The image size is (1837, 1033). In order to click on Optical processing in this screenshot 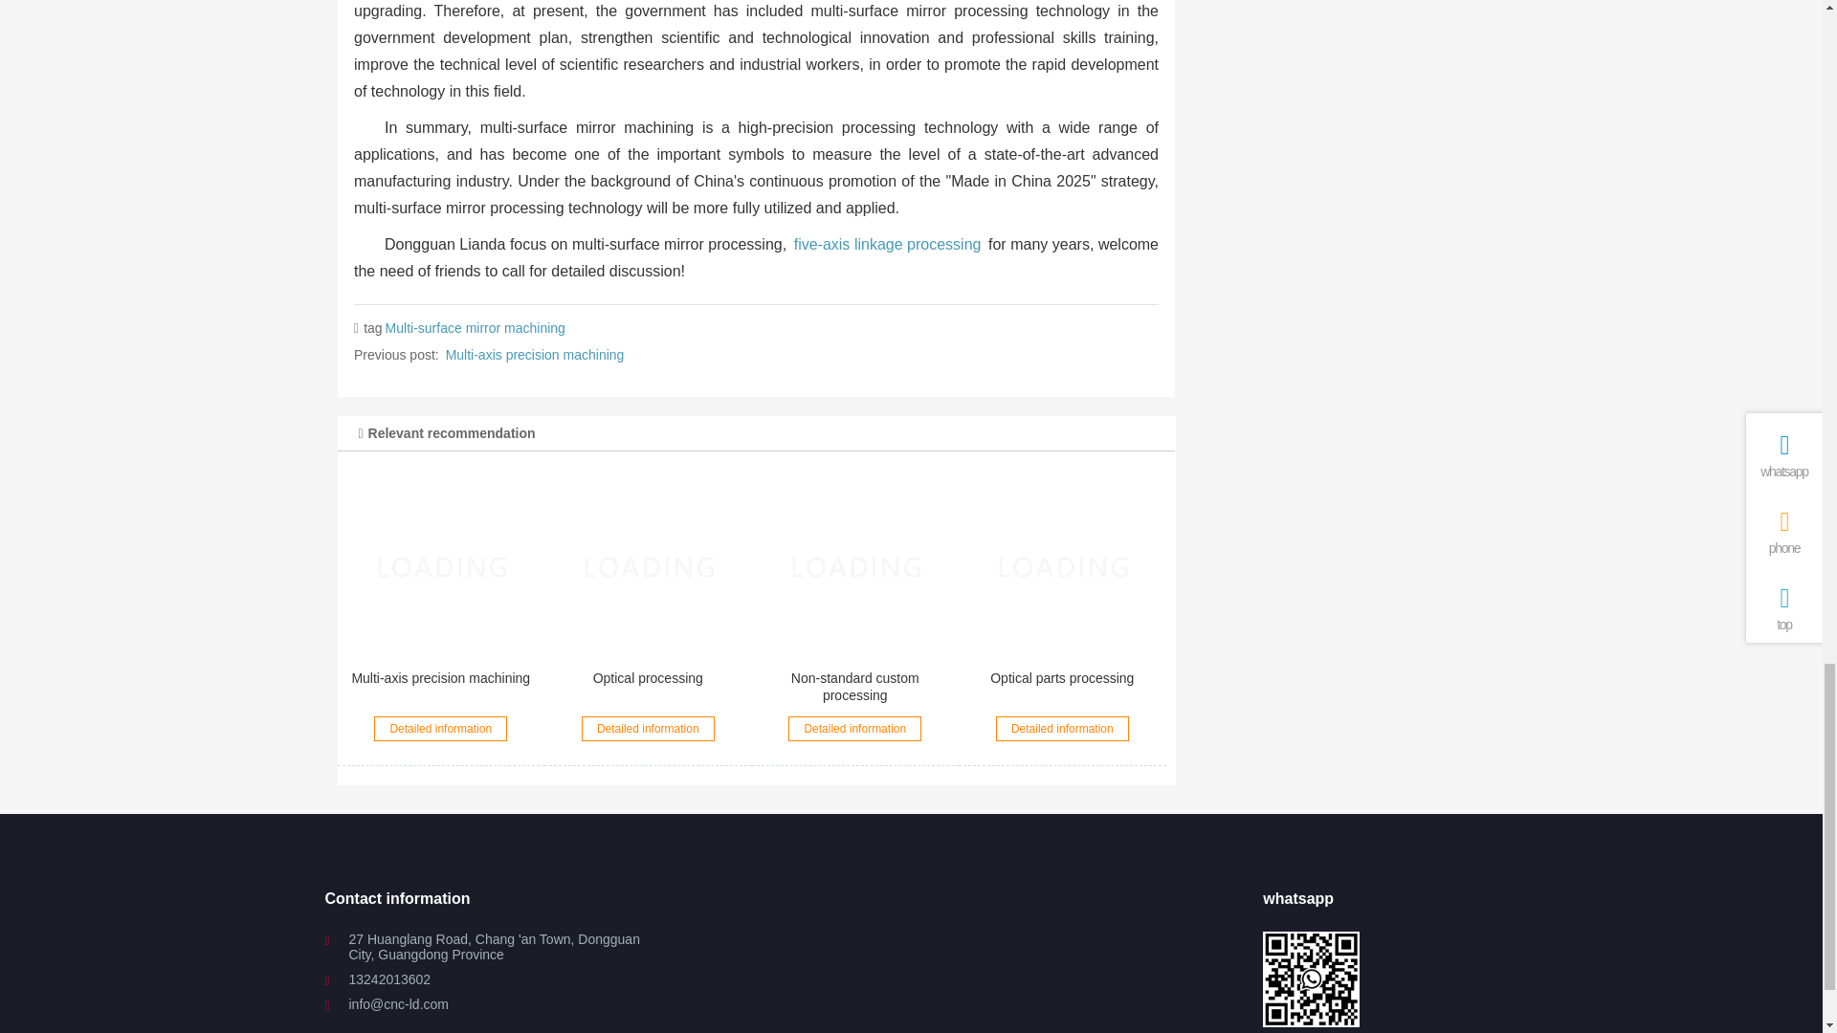, I will do `click(647, 565)`.